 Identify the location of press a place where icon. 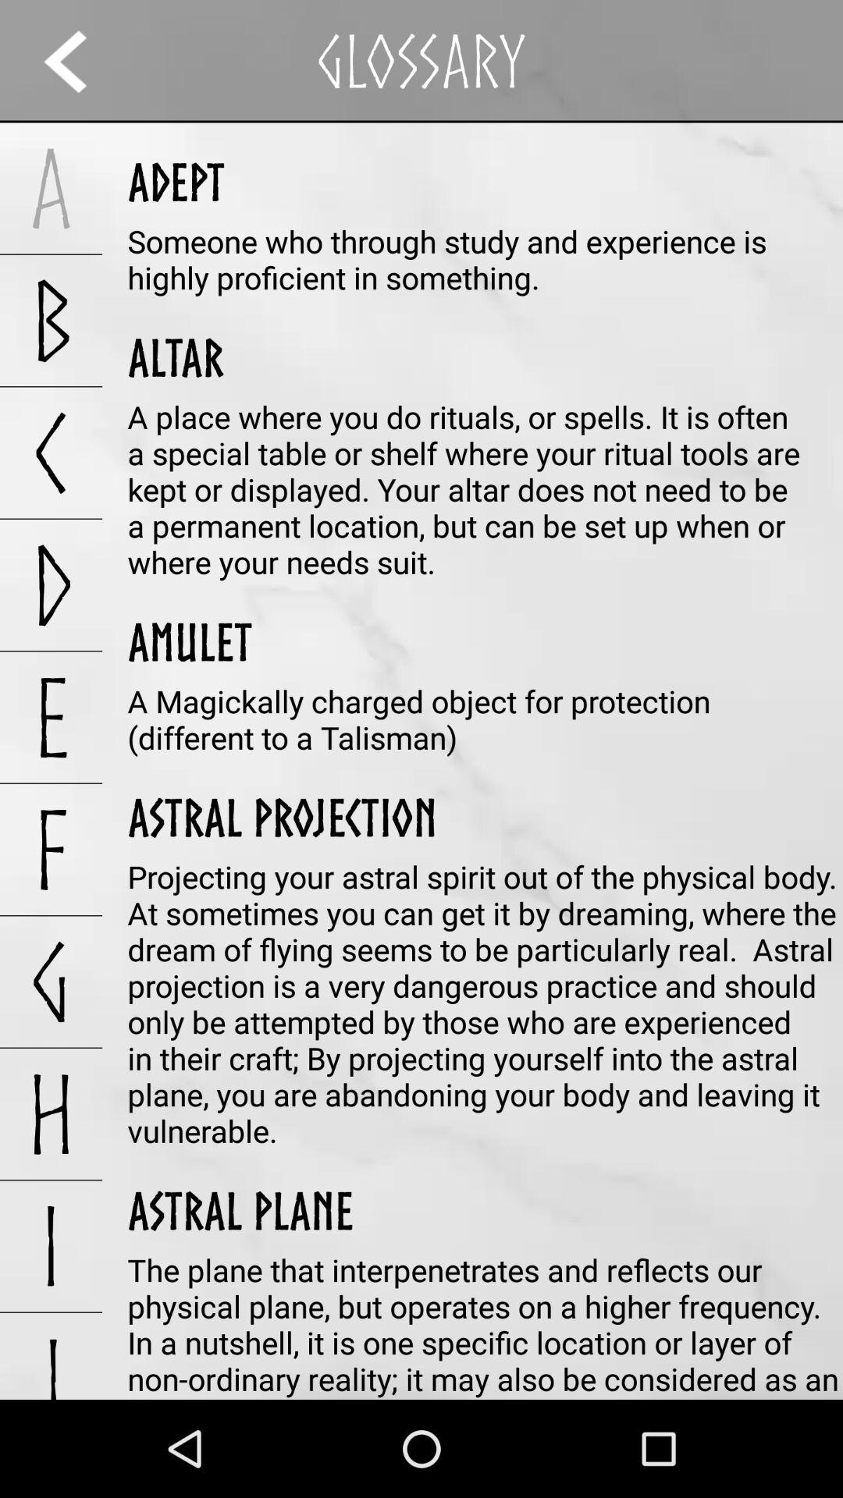
(486, 488).